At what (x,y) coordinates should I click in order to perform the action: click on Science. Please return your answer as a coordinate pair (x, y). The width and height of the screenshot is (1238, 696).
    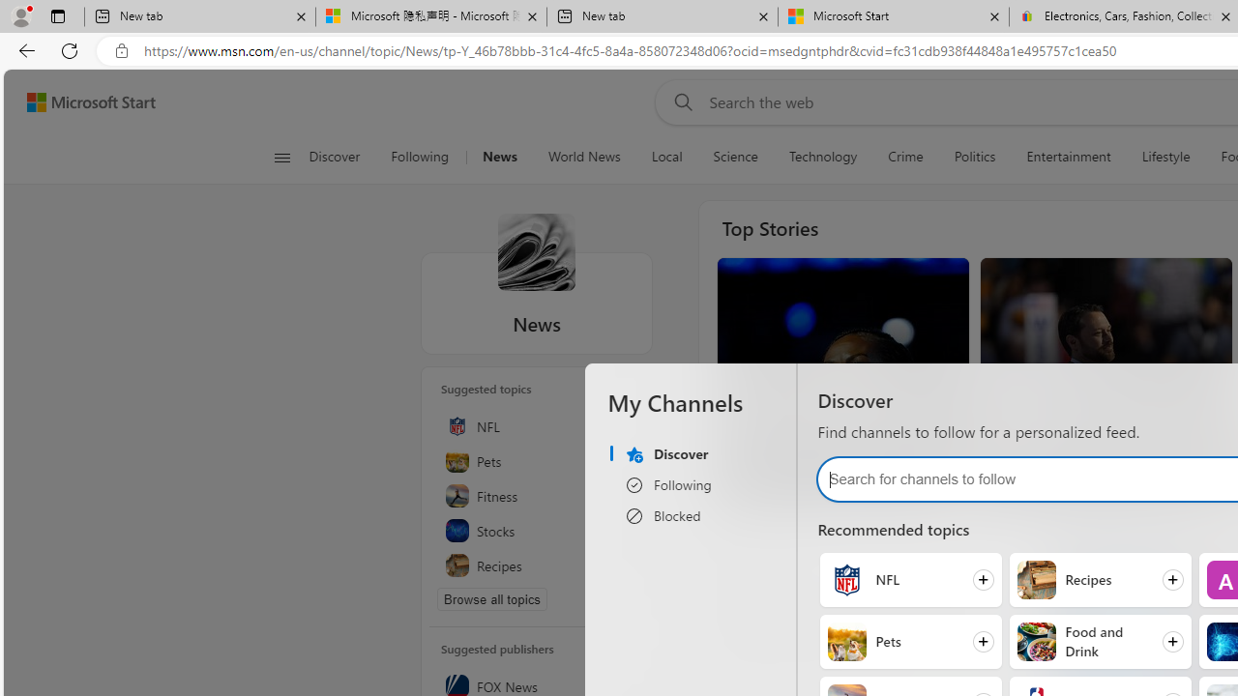
    Looking at the image, I should click on (735, 157).